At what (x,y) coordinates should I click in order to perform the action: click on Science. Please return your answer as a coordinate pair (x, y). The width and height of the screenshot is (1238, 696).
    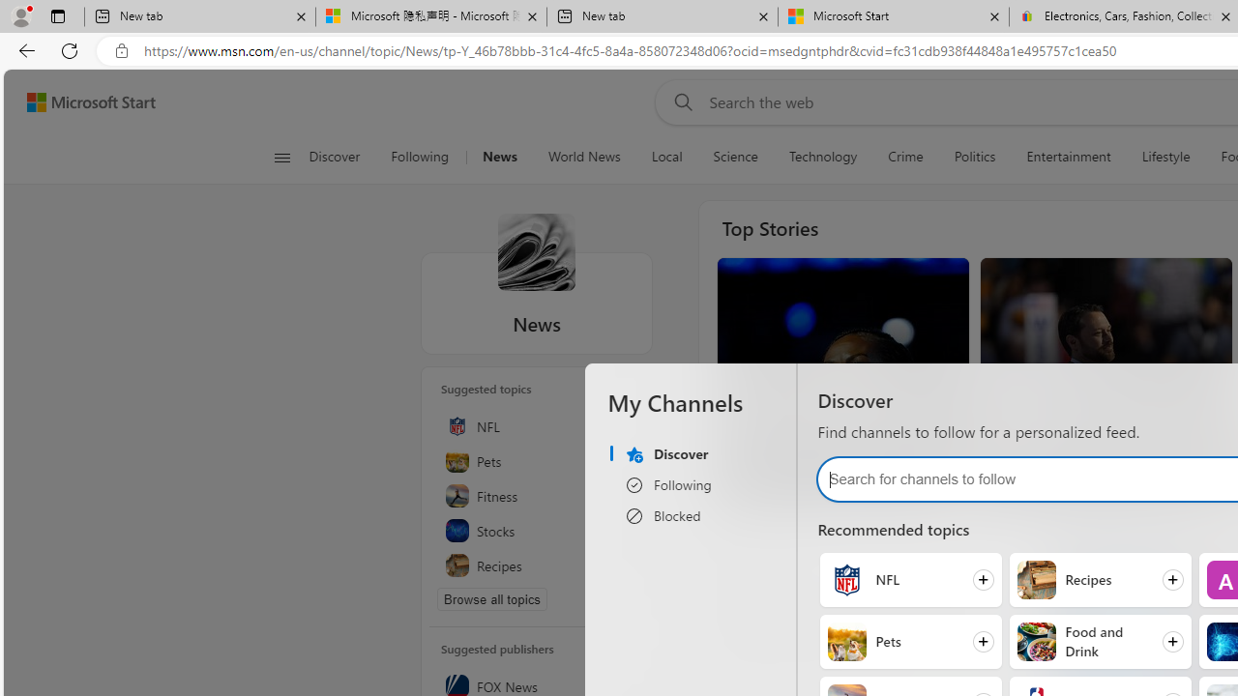
    Looking at the image, I should click on (735, 157).